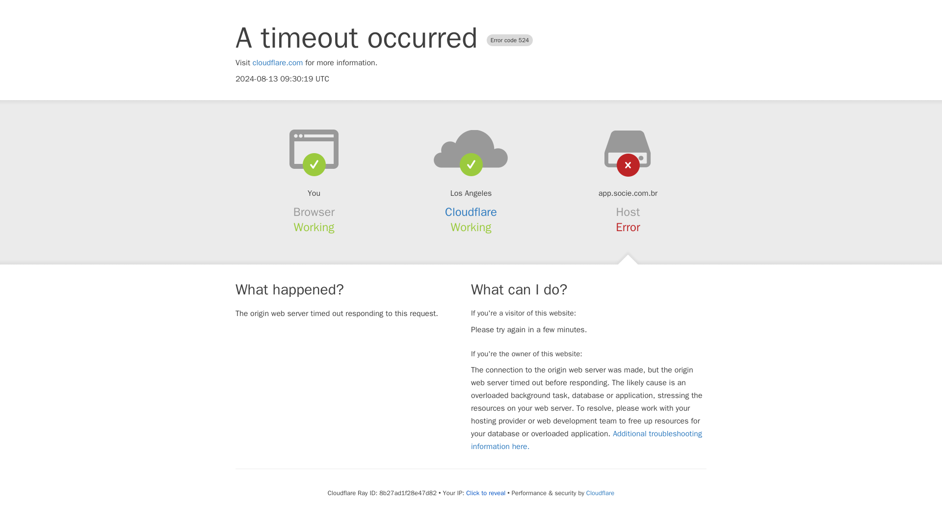 The height and width of the screenshot is (530, 942). What do you see at coordinates (471, 212) in the screenshot?
I see `Cloudflare` at bounding box center [471, 212].